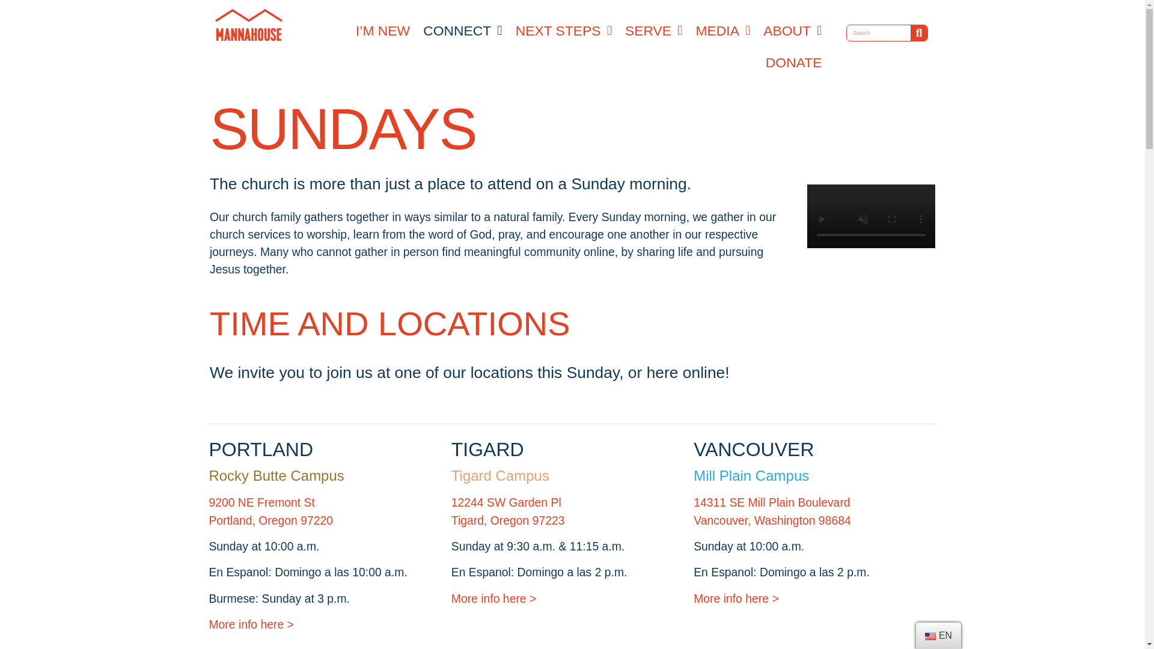  I want to click on DONATE, so click(793, 62).